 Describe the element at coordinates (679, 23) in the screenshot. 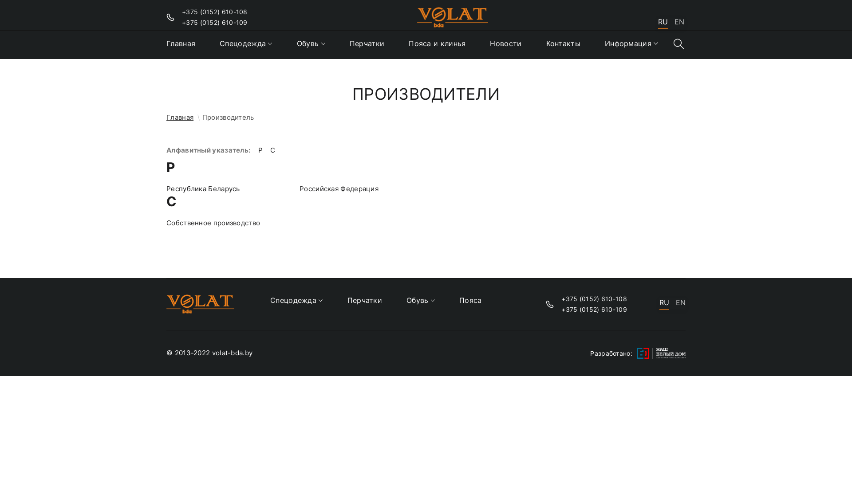

I see `EN` at that location.